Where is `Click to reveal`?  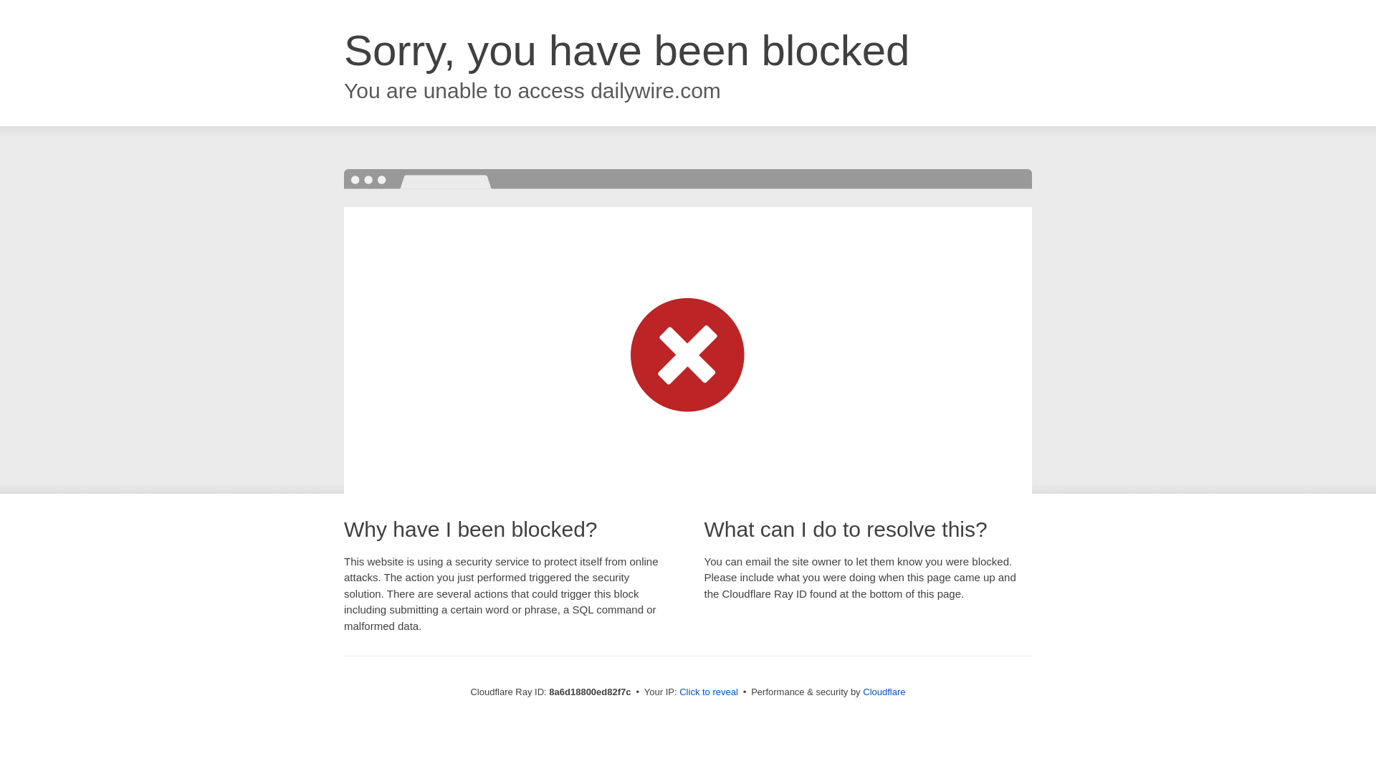
Click to reveal is located at coordinates (708, 692).